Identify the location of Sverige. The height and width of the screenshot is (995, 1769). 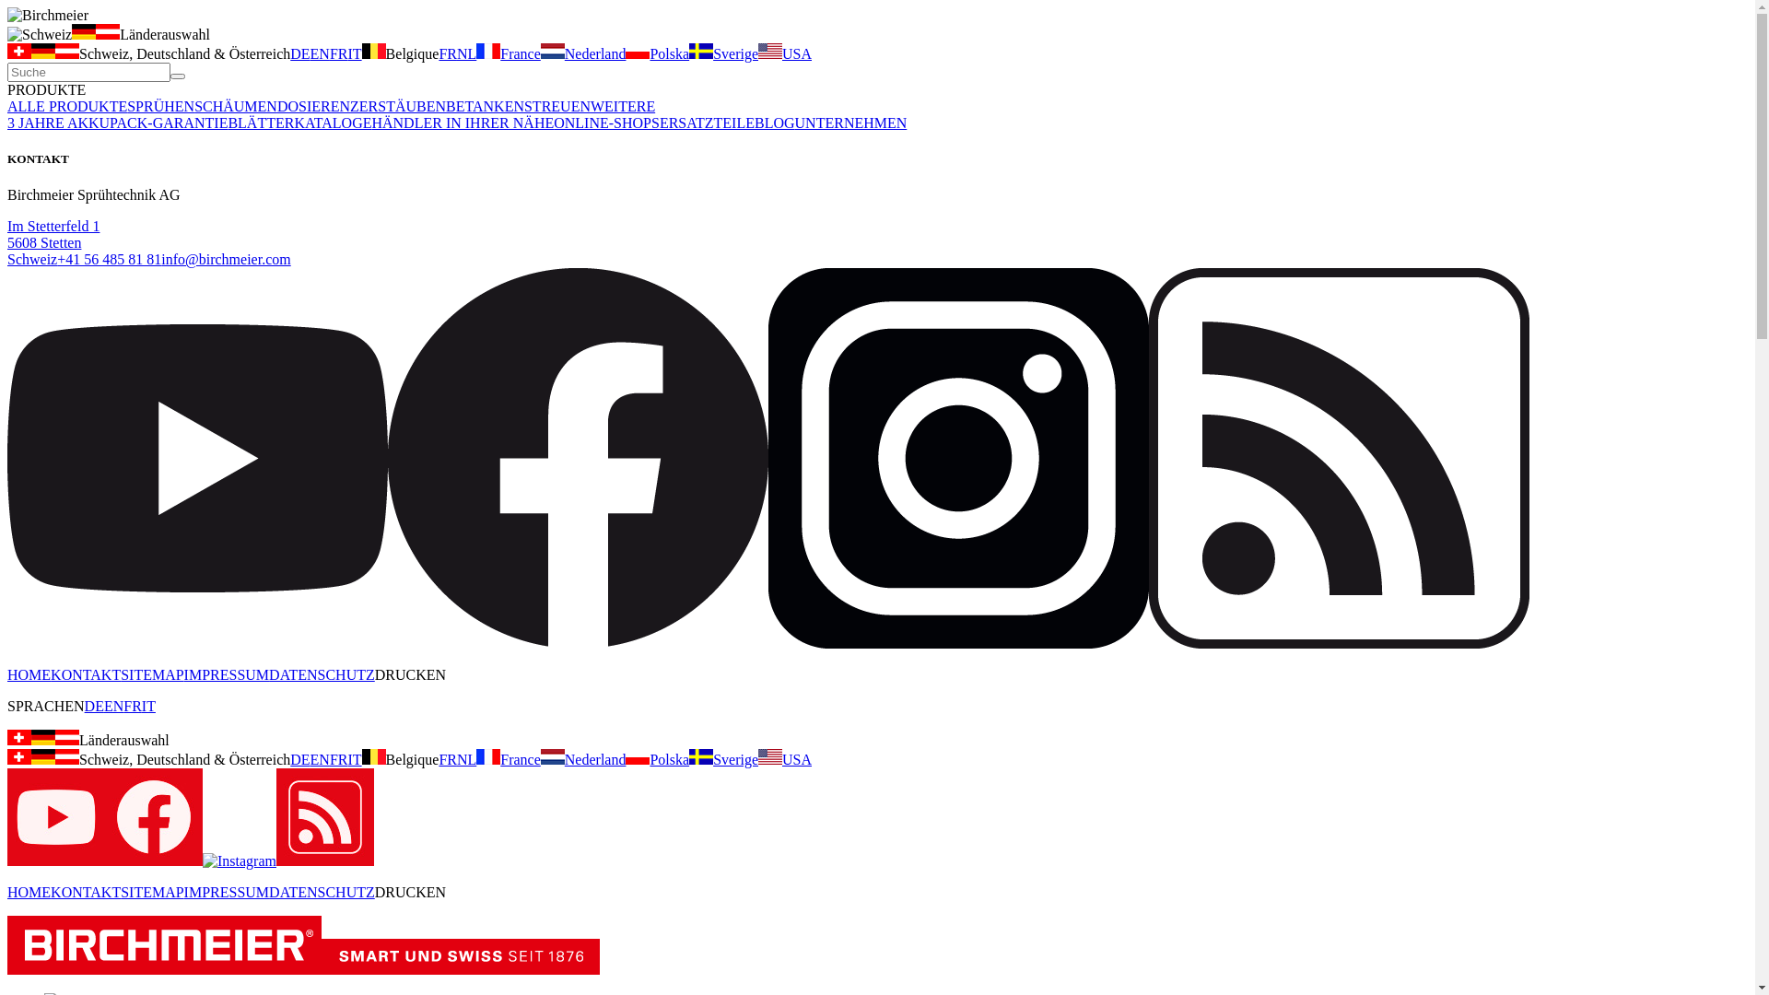
(724, 53).